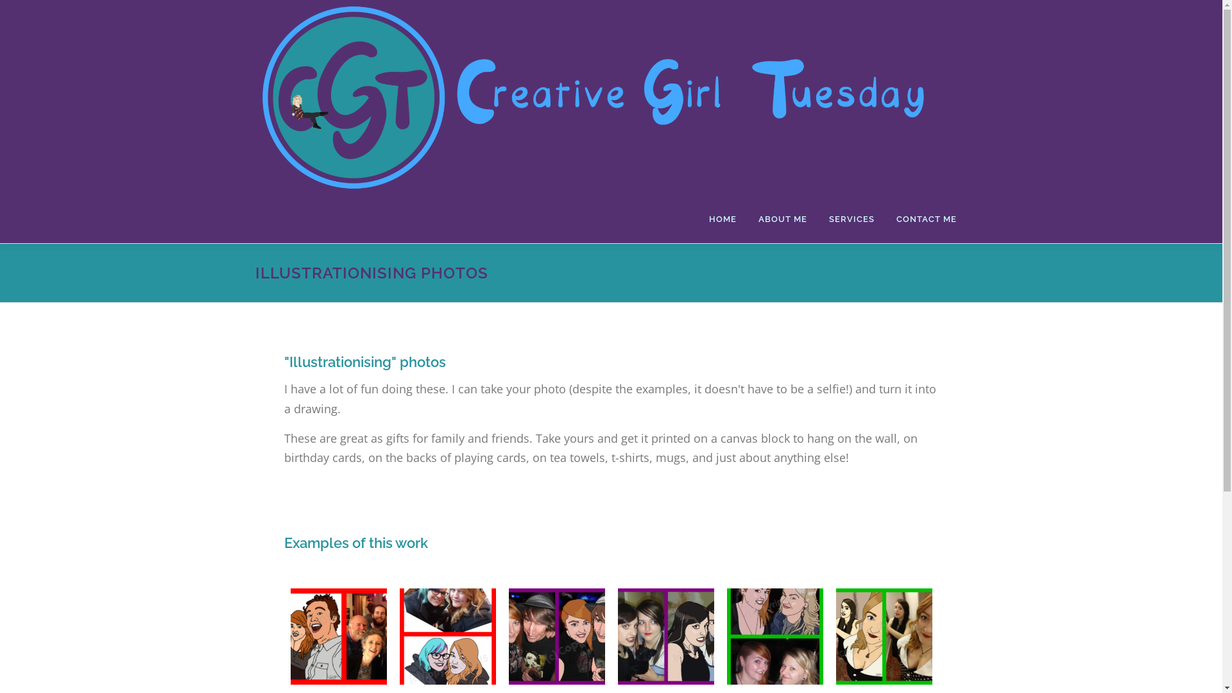 This screenshot has height=693, width=1232. I want to click on ABOUT ME, so click(782, 219).